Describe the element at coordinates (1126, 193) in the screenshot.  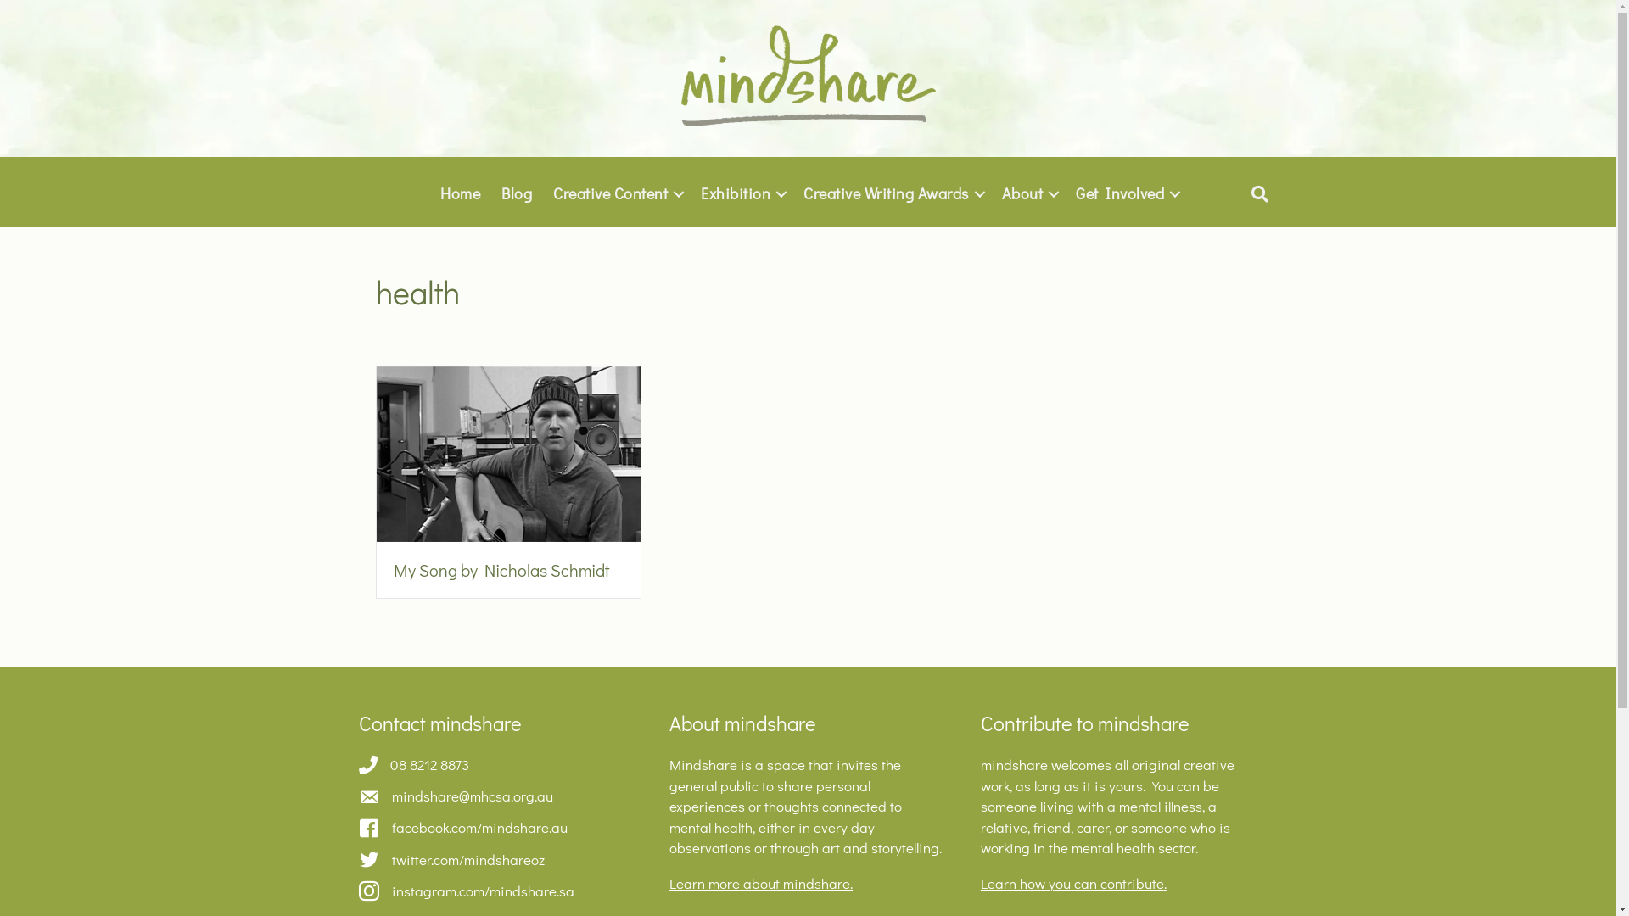
I see `Get Involved` at that location.